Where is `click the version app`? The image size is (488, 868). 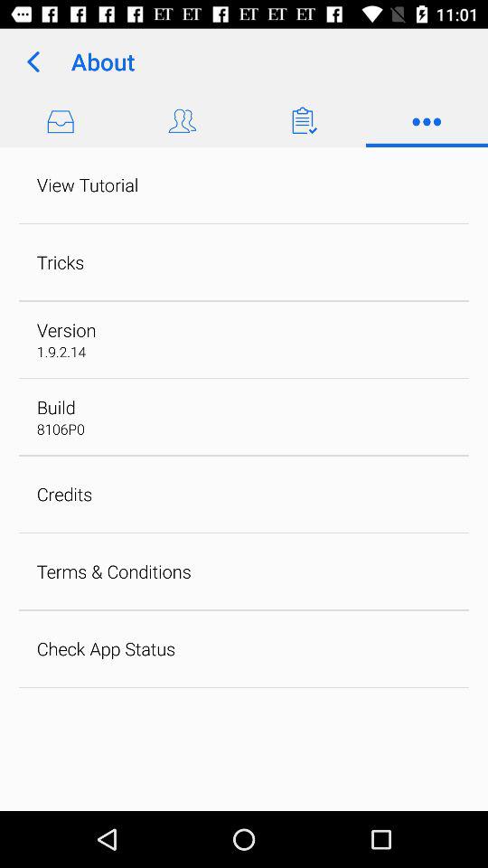
click the version app is located at coordinates (66, 329).